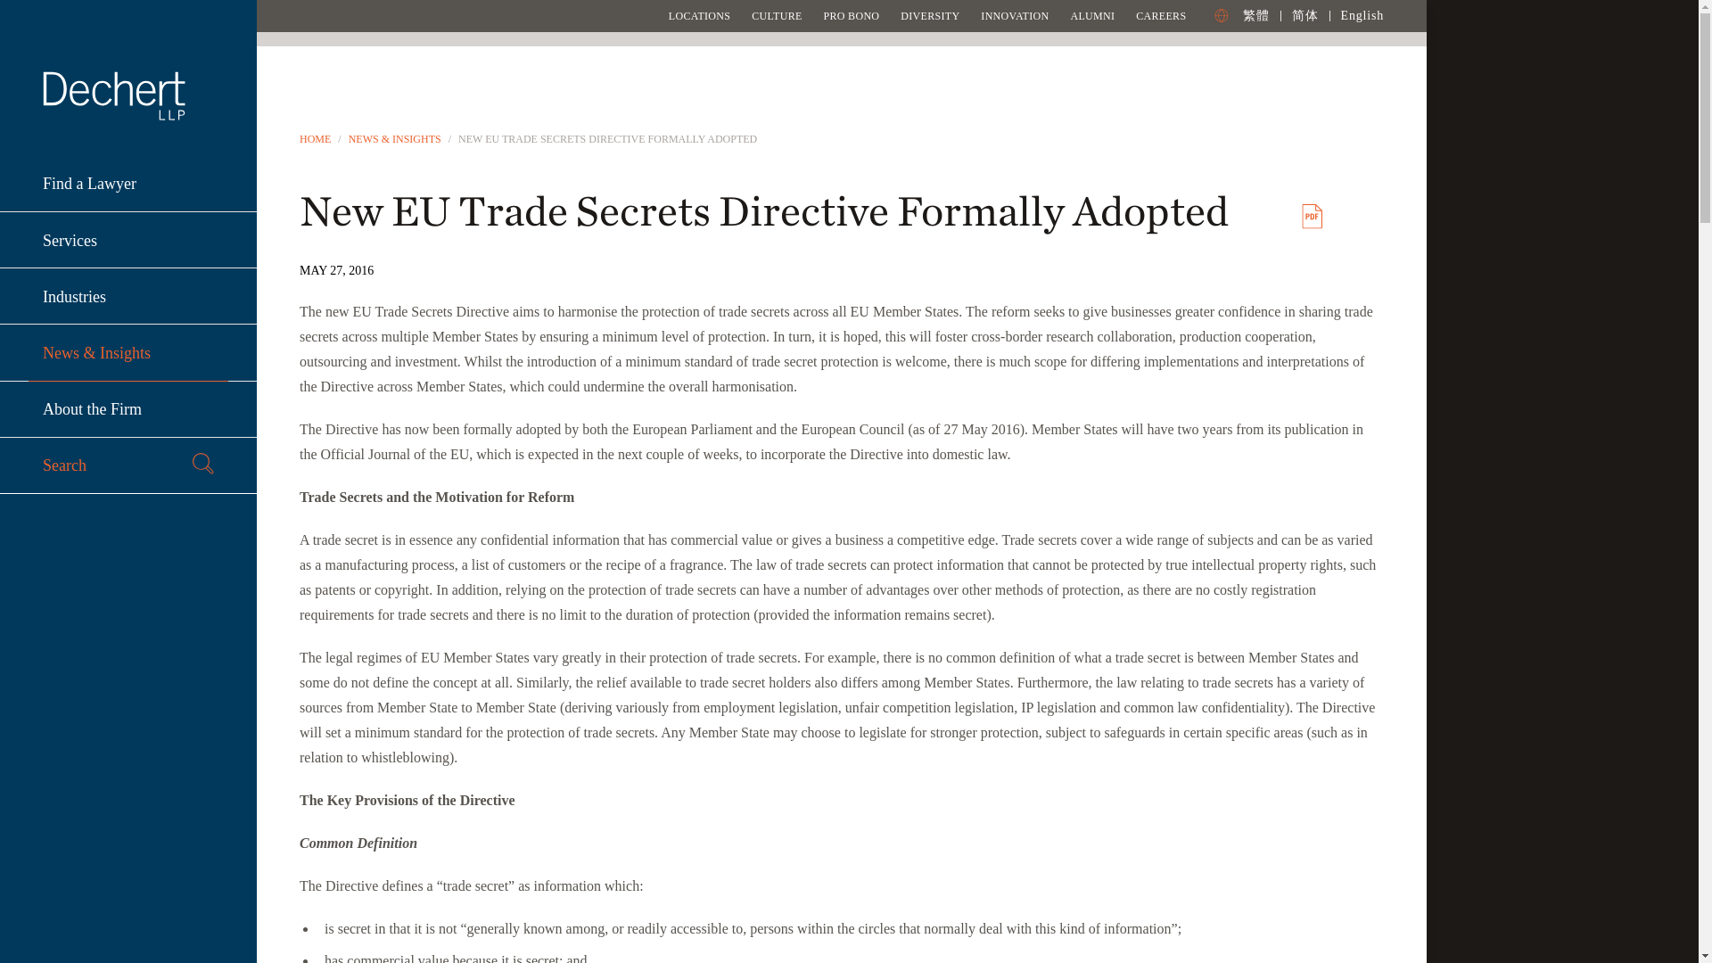  What do you see at coordinates (128, 409) in the screenshot?
I see `About the Firm` at bounding box center [128, 409].